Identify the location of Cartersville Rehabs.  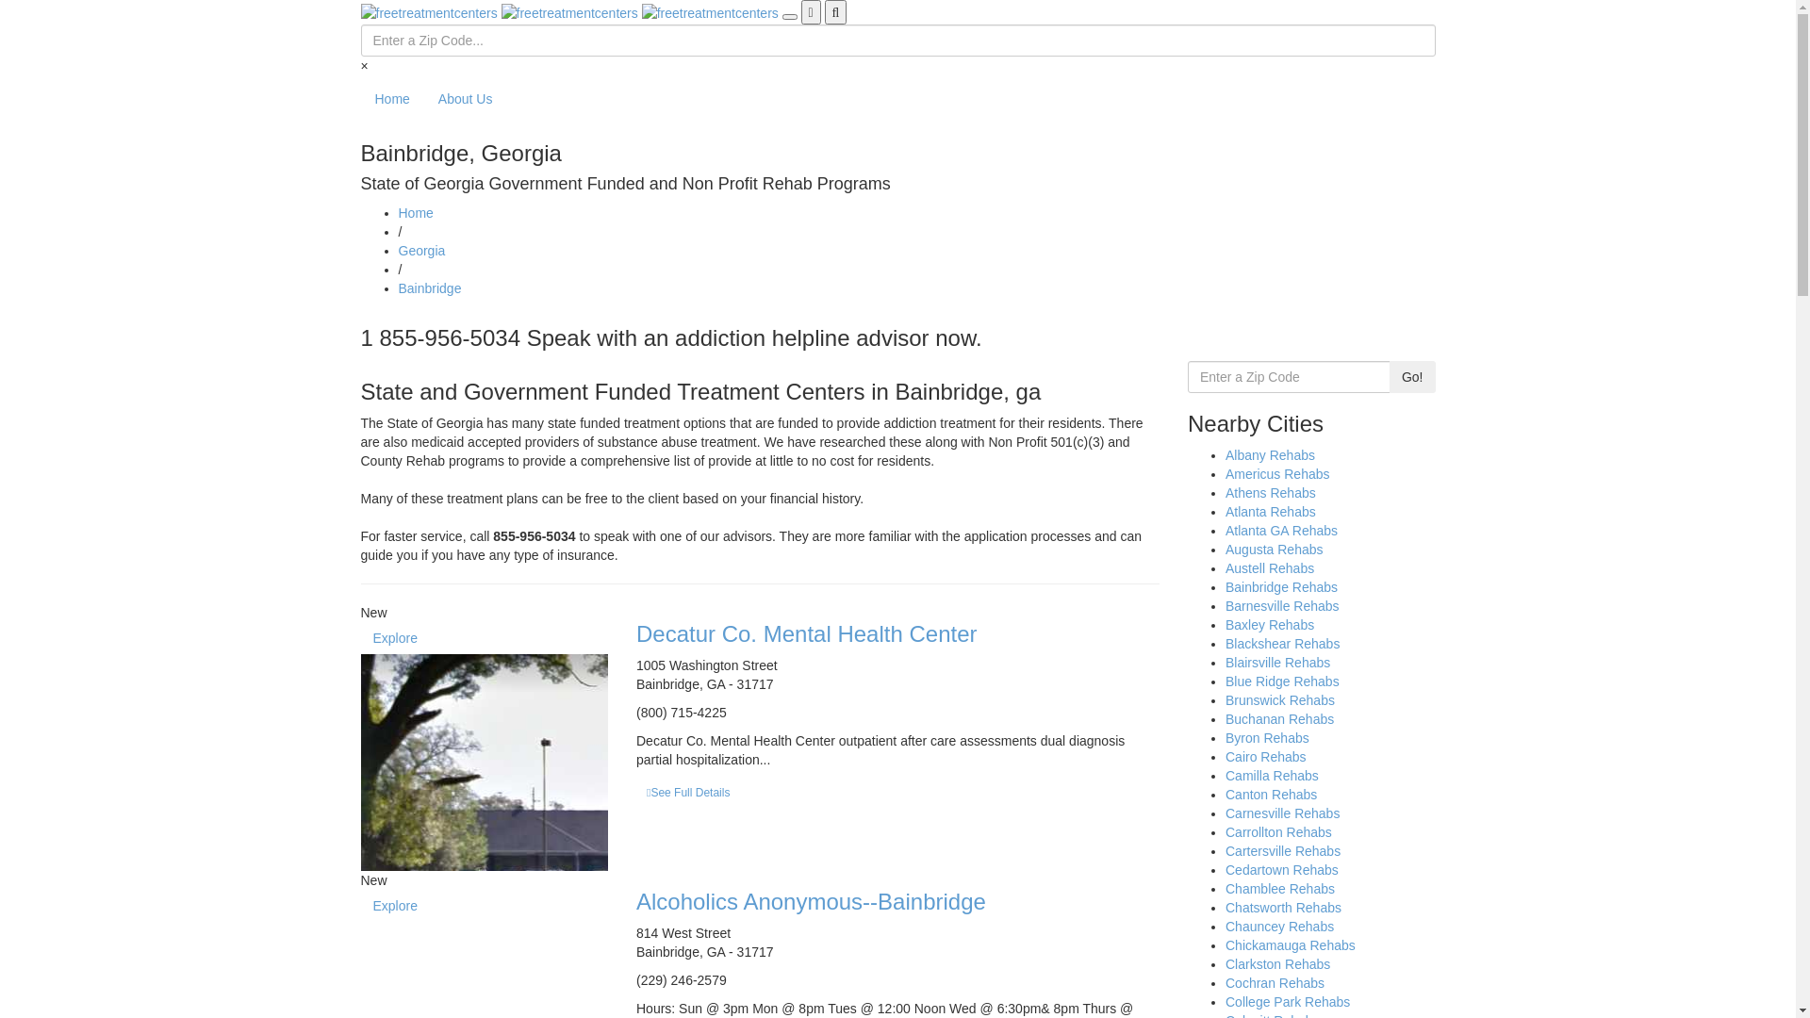
(1283, 851).